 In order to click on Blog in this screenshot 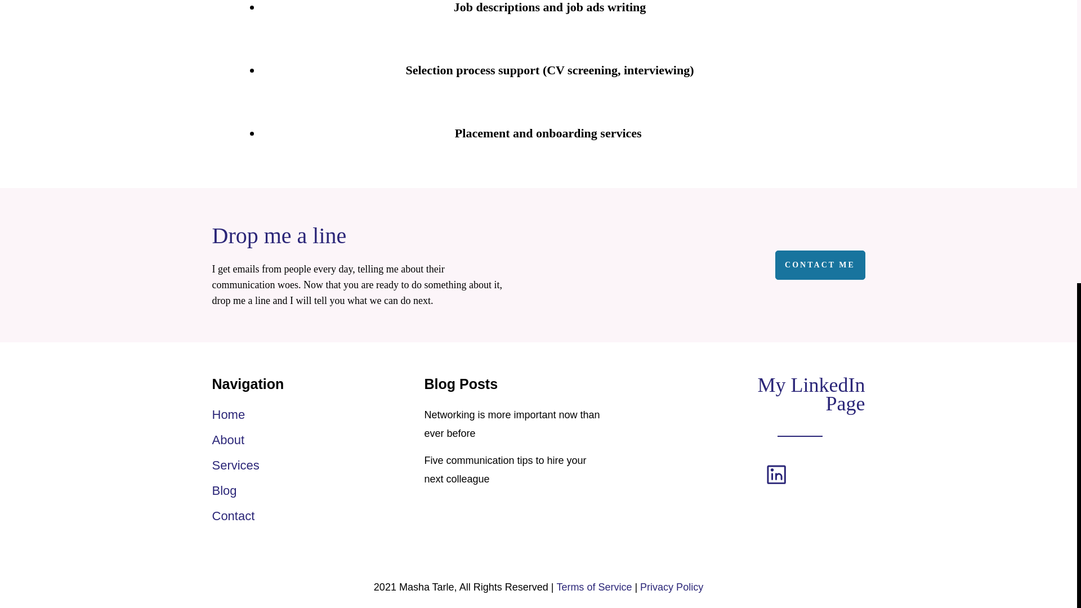, I will do `click(224, 491)`.